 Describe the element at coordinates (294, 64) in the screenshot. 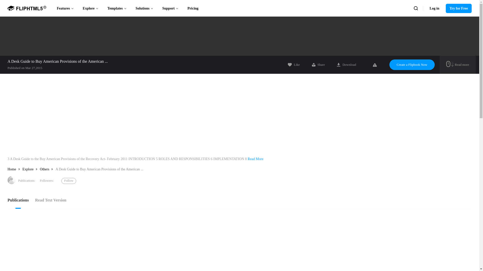

I see `Add to My Favorites` at that location.